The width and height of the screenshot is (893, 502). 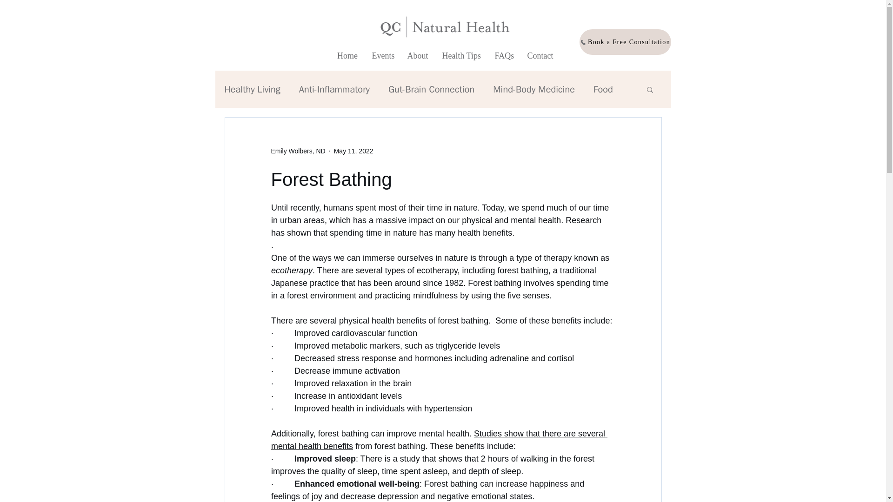 What do you see at coordinates (431, 89) in the screenshot?
I see `Gut-Brain Connection` at bounding box center [431, 89].